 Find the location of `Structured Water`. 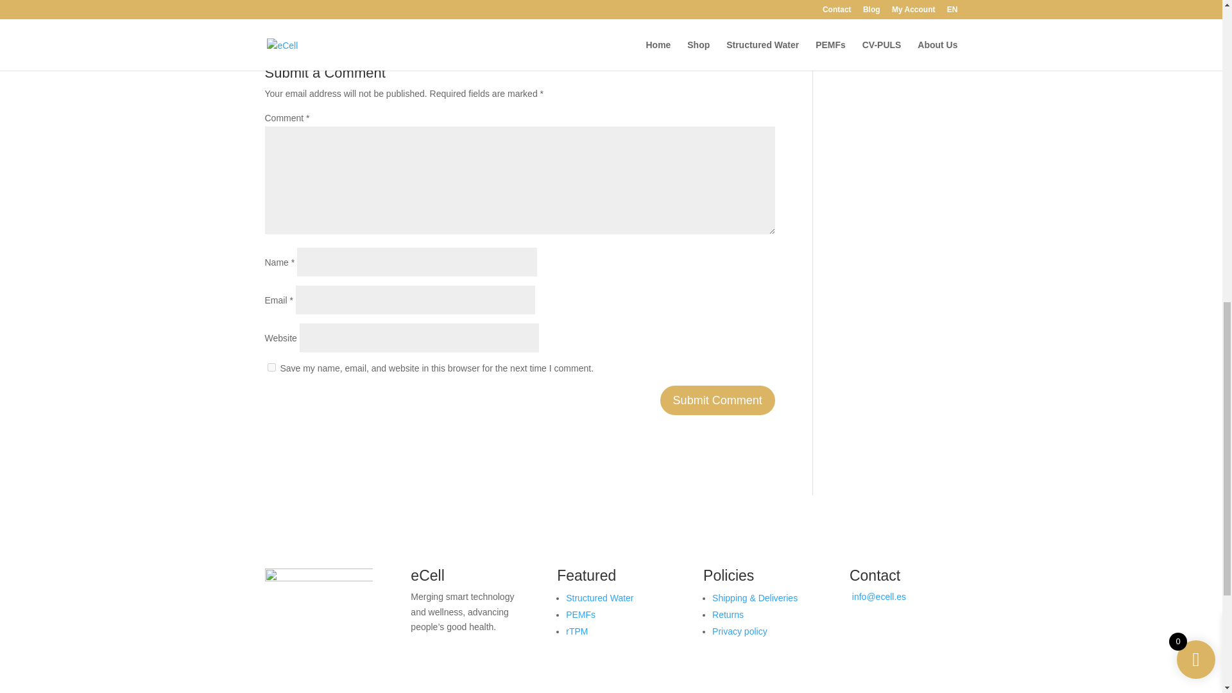

Structured Water is located at coordinates (599, 598).